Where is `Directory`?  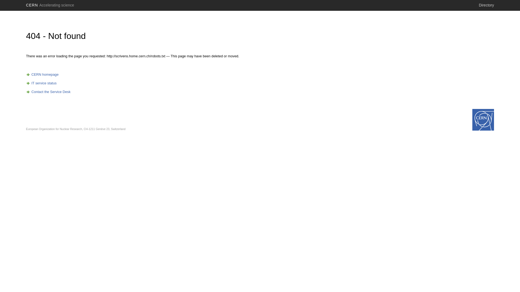
Directory is located at coordinates (486, 5).